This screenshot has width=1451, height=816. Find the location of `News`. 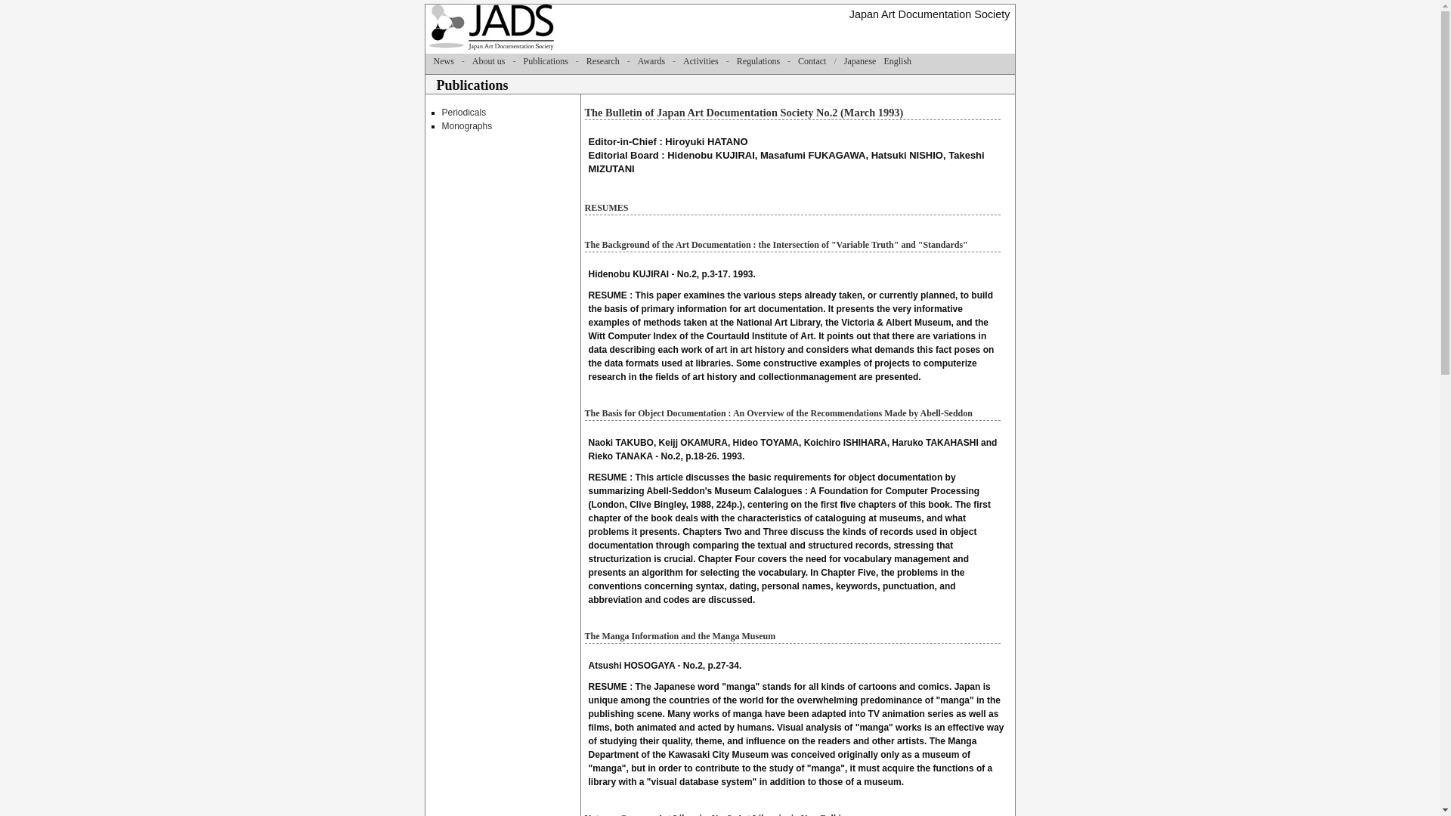

News is located at coordinates (444, 60).